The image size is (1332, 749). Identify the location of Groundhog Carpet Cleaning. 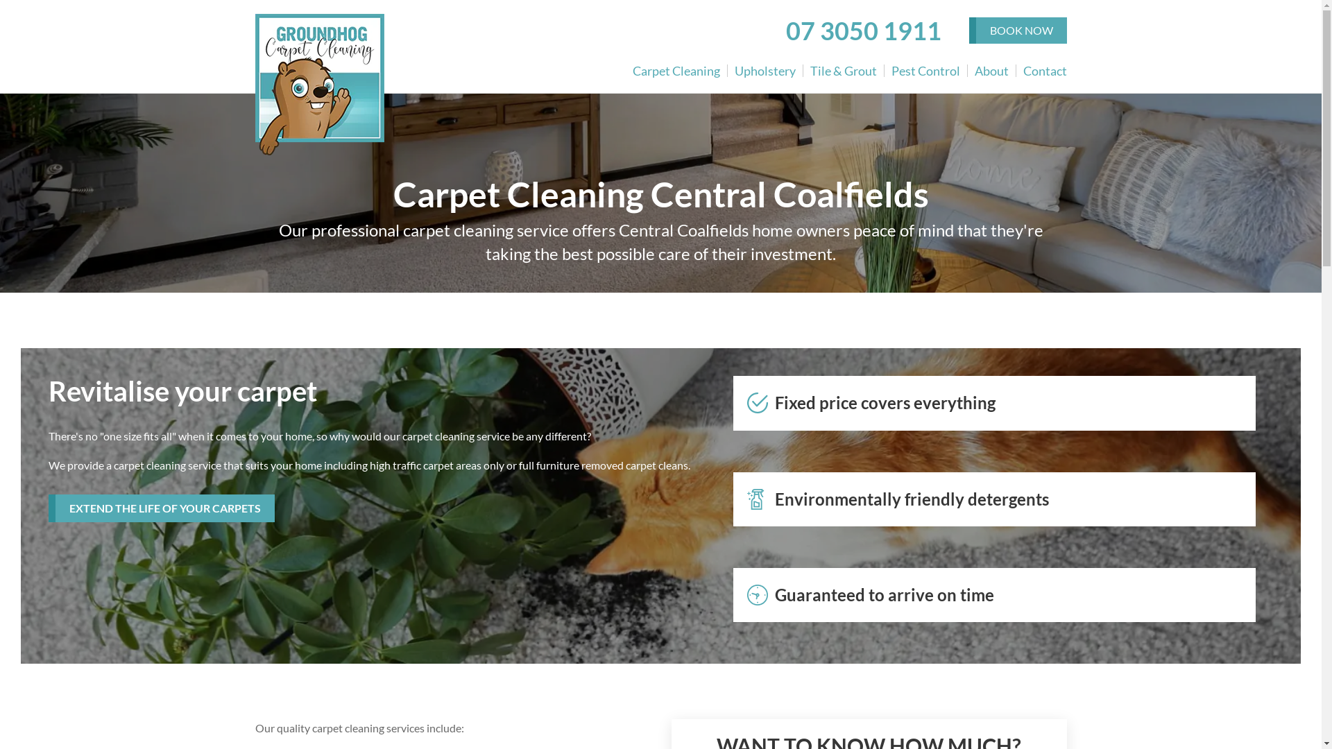
(320, 85).